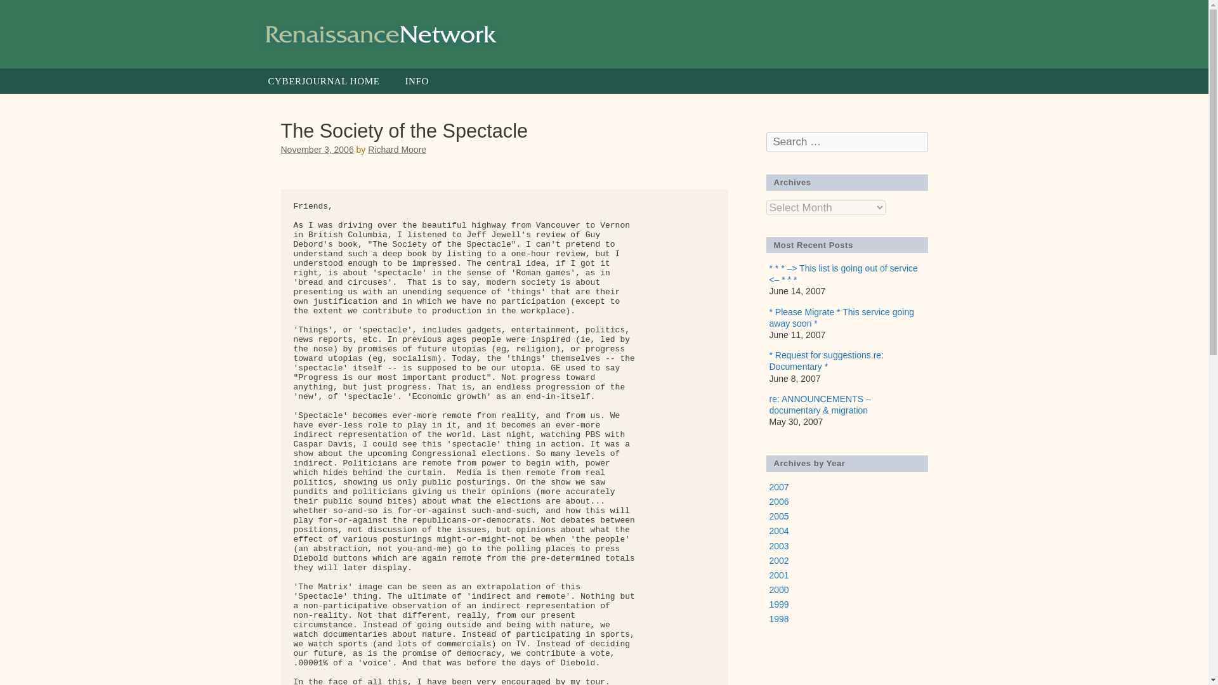 The image size is (1218, 685). I want to click on 2004, so click(778, 530).